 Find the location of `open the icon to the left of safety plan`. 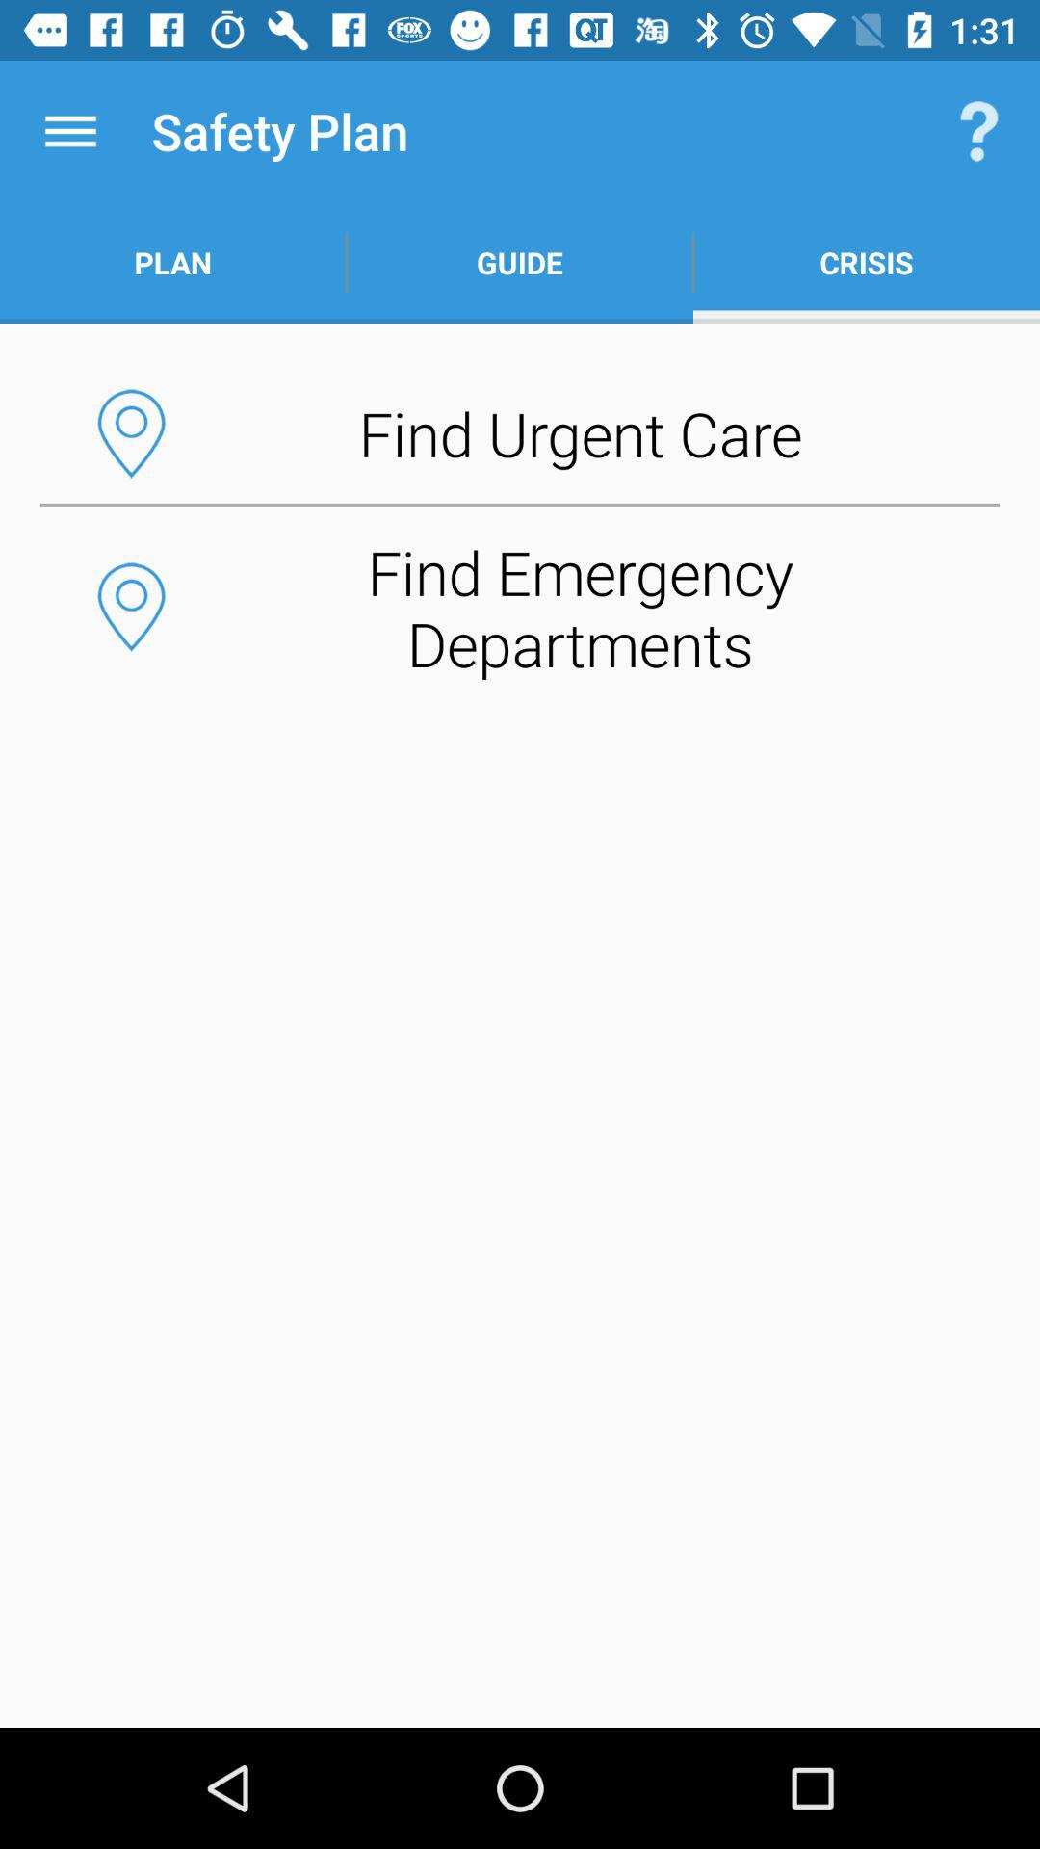

open the icon to the left of safety plan is located at coordinates (70, 131).